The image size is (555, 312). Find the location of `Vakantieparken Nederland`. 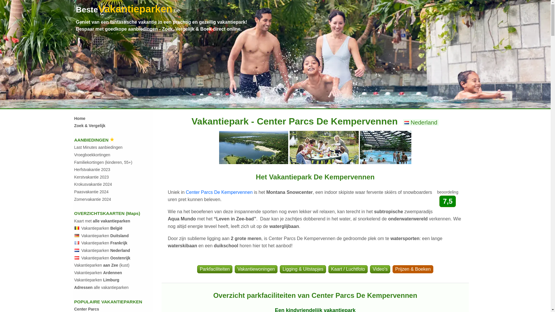

Vakantieparken Nederland is located at coordinates (106, 250).